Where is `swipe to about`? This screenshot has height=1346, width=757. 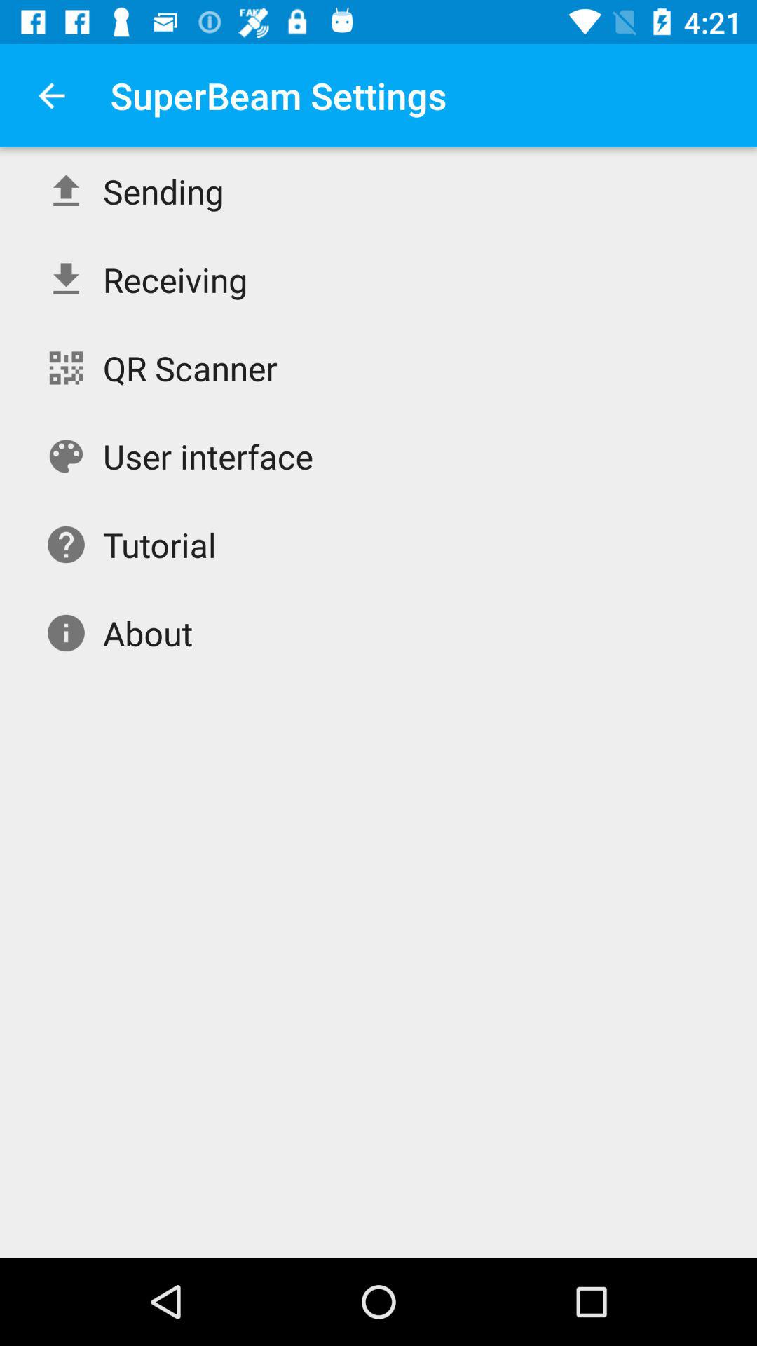 swipe to about is located at coordinates (147, 632).